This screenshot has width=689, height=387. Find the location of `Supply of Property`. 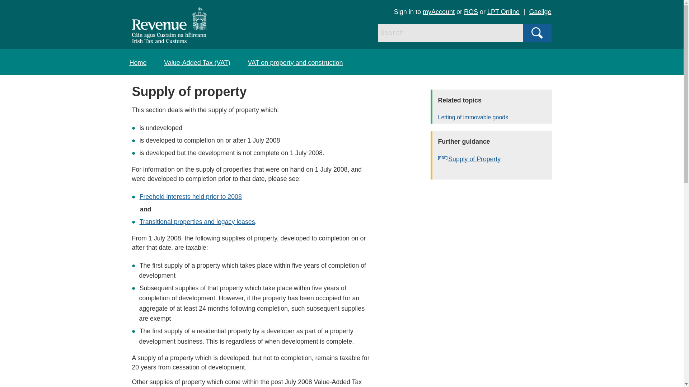

Supply of Property is located at coordinates (495, 160).